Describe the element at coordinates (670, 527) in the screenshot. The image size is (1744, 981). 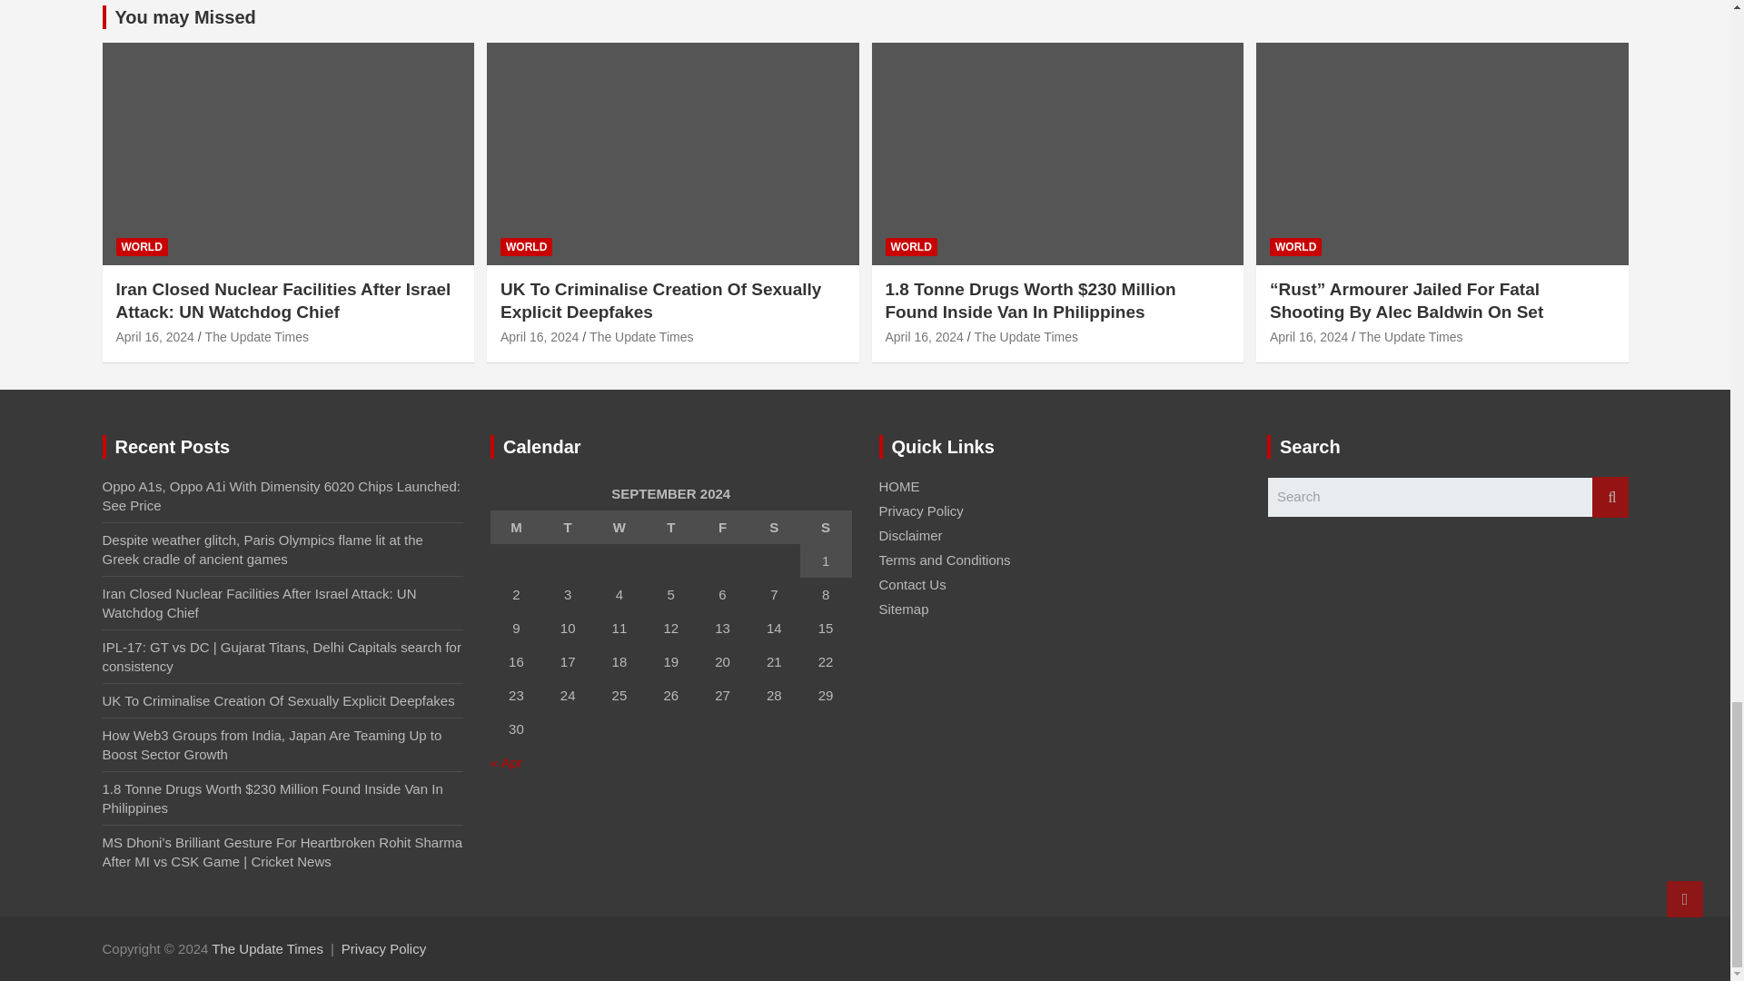
I see `Thursday` at that location.